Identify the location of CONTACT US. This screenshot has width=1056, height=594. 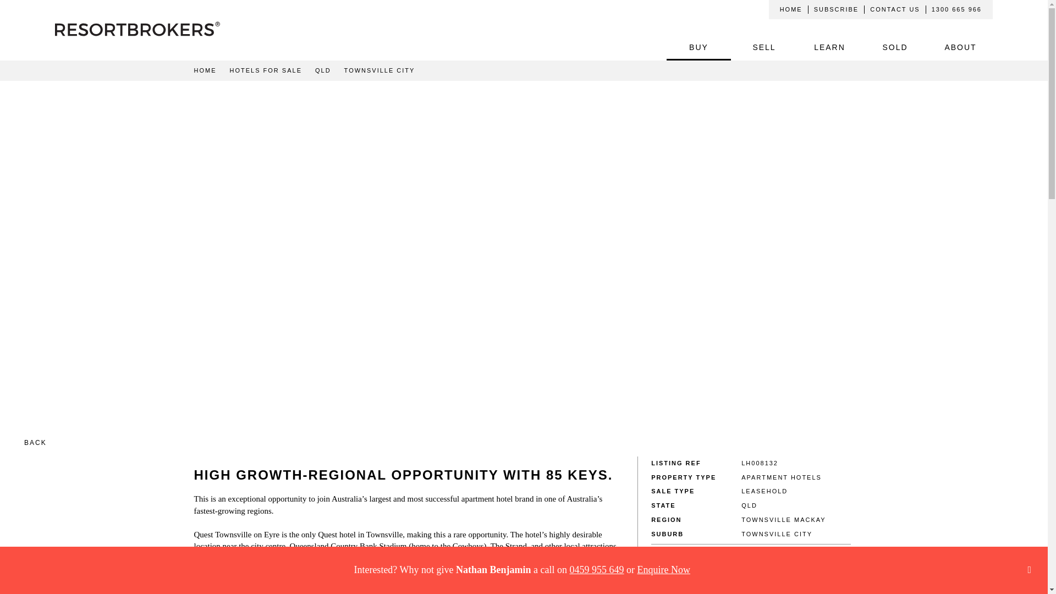
(895, 9).